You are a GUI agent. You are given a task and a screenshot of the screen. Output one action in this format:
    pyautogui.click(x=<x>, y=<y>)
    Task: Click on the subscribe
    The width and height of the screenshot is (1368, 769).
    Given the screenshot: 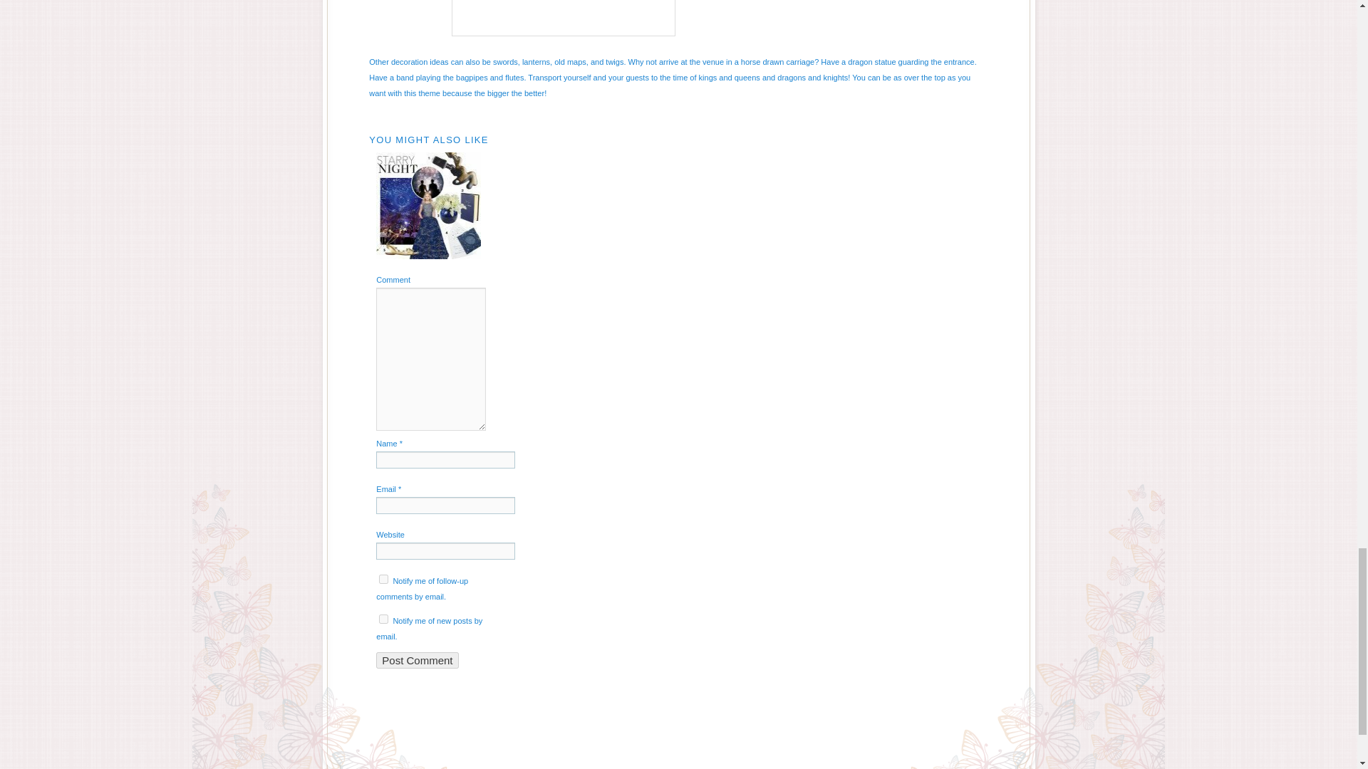 What is the action you would take?
    pyautogui.click(x=383, y=618)
    